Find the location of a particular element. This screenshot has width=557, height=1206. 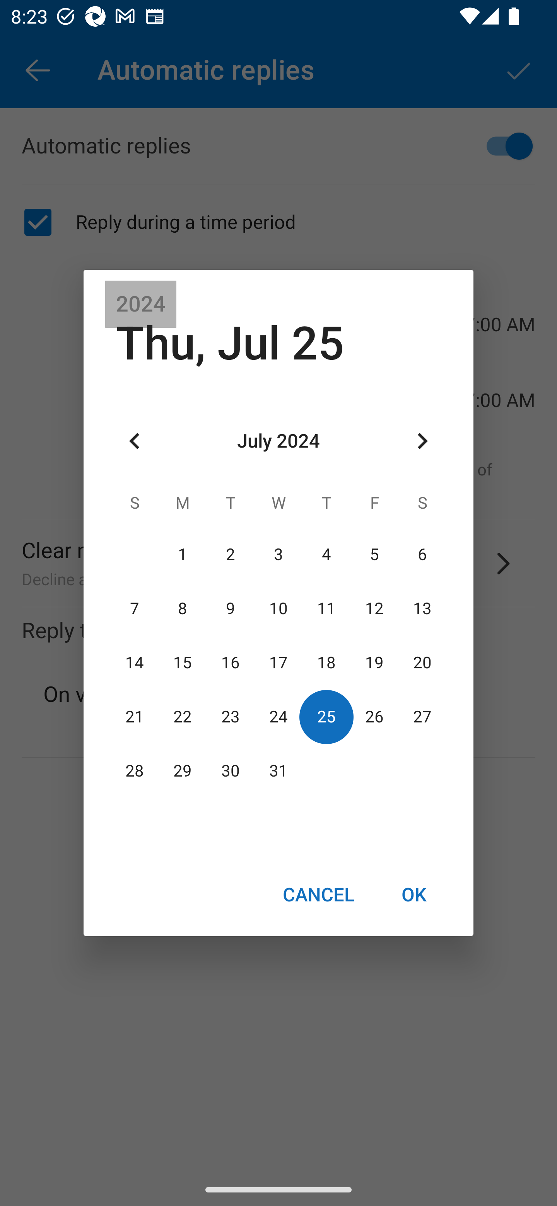

29 29 July 2024 is located at coordinates (183, 771).